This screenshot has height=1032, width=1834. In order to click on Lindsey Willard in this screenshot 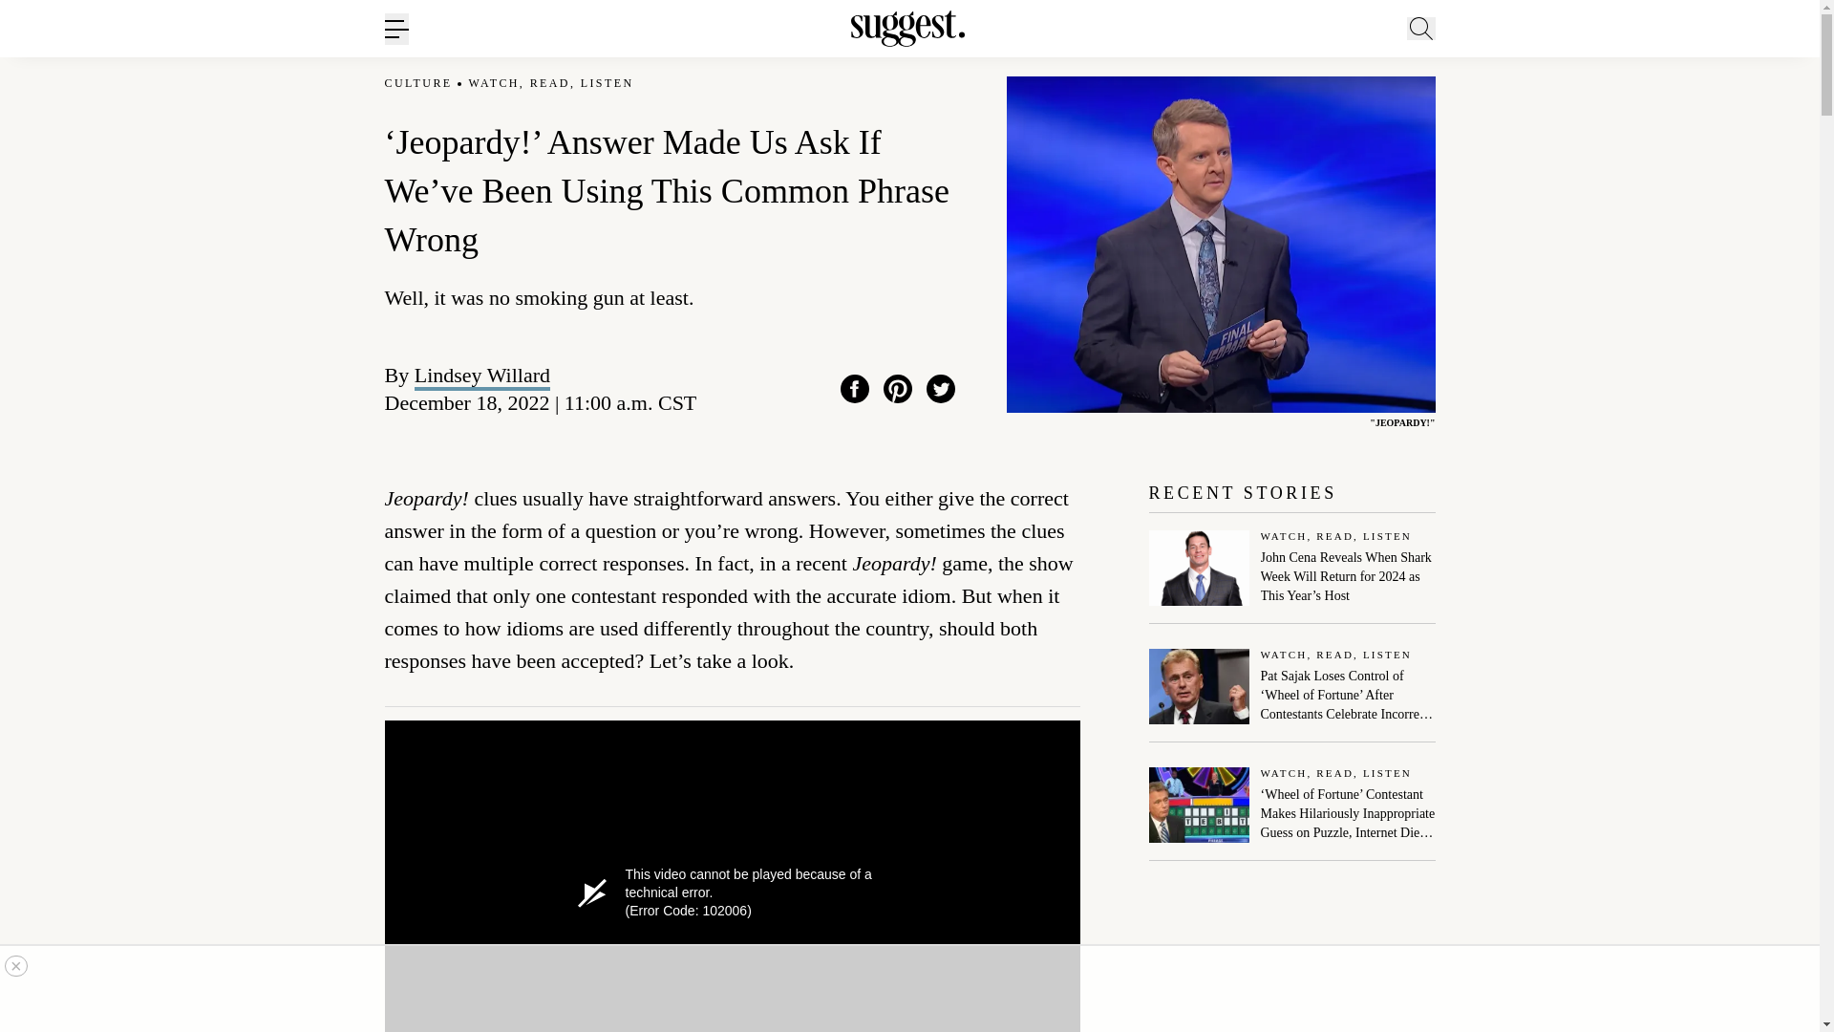, I will do `click(481, 375)`.